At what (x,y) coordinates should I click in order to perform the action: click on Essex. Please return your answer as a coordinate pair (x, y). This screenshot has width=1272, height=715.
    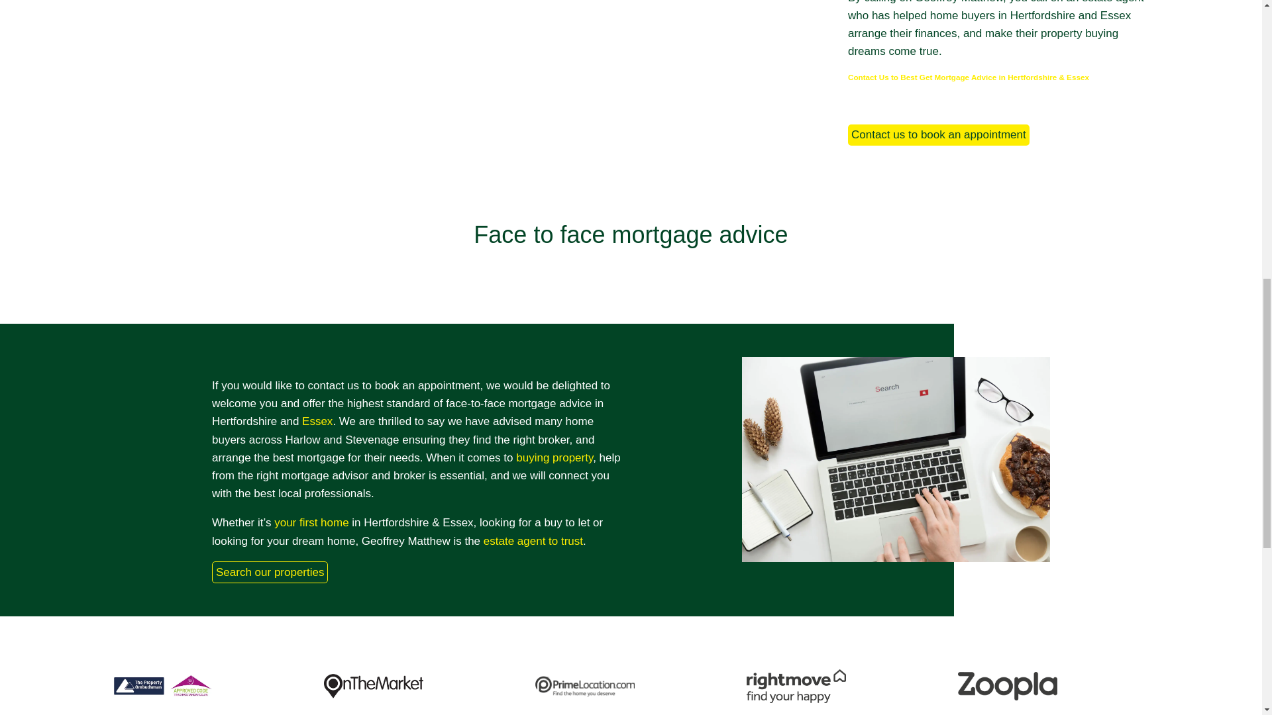
    Looking at the image, I should click on (317, 421).